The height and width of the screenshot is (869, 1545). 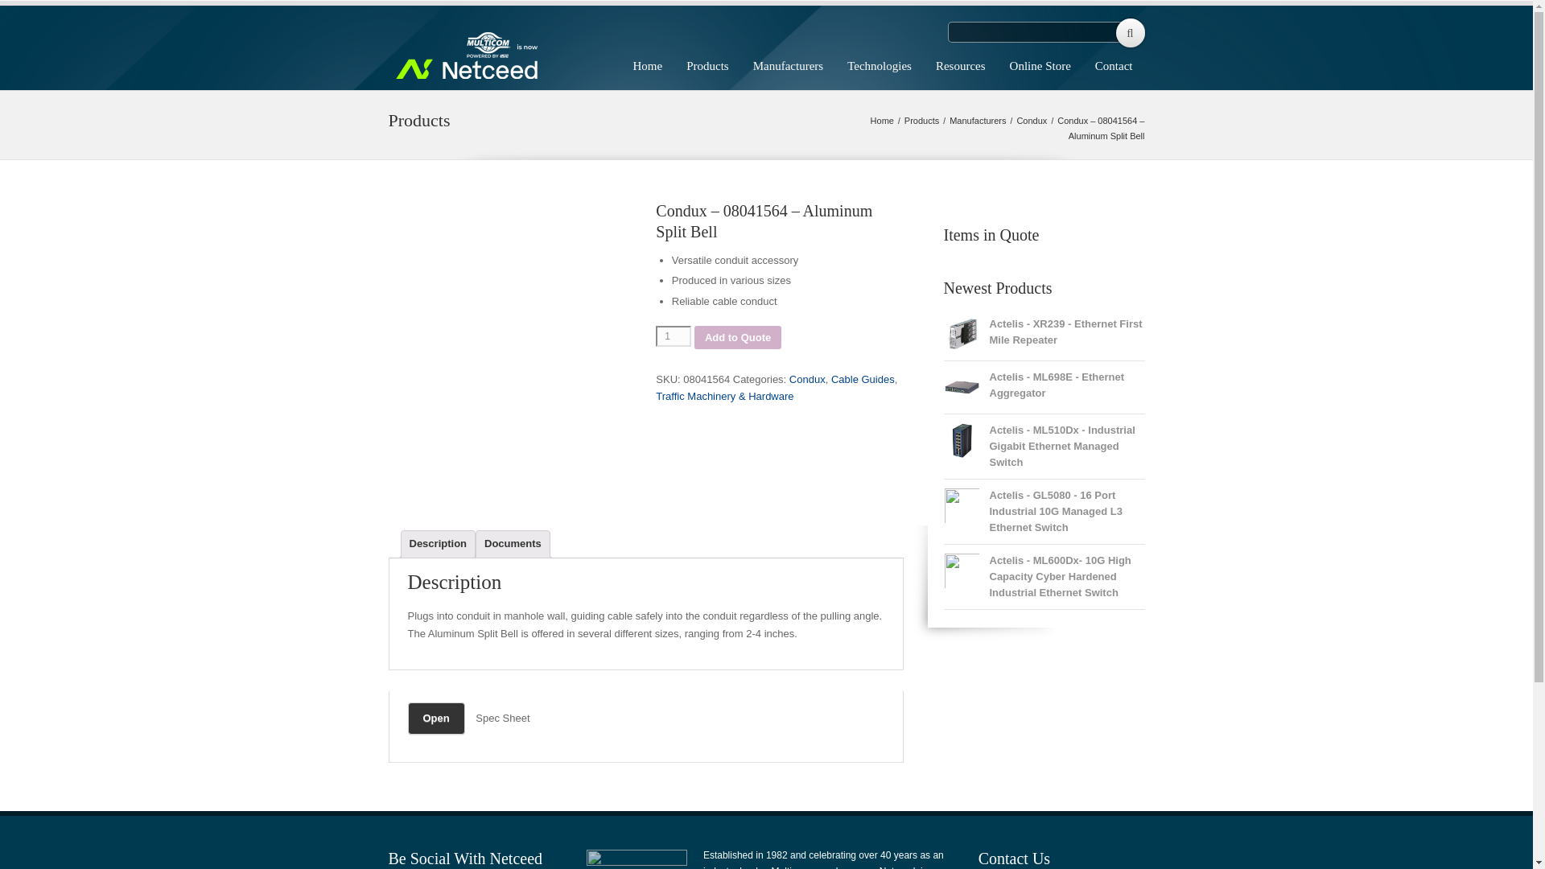 I want to click on Search on site..., so click(x=1046, y=32).